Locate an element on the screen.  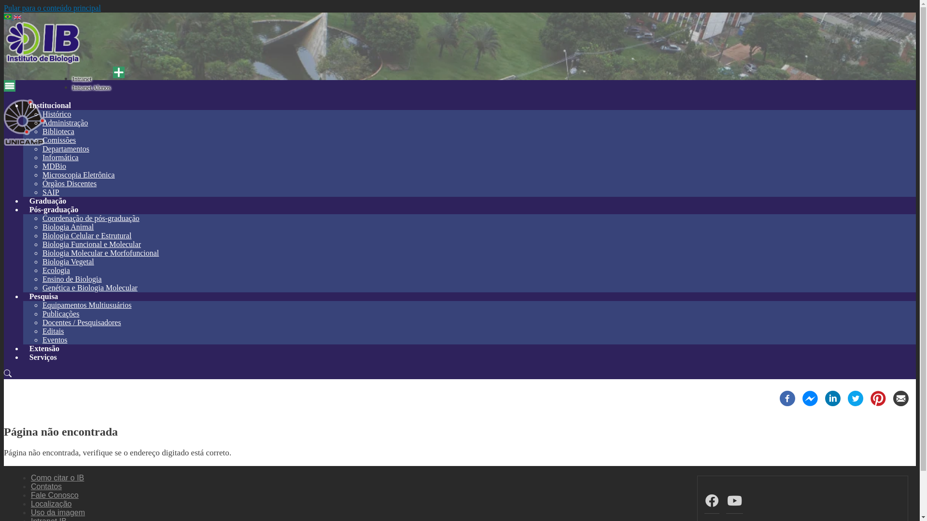
Docentes / Pesquisadores is located at coordinates (82, 322).